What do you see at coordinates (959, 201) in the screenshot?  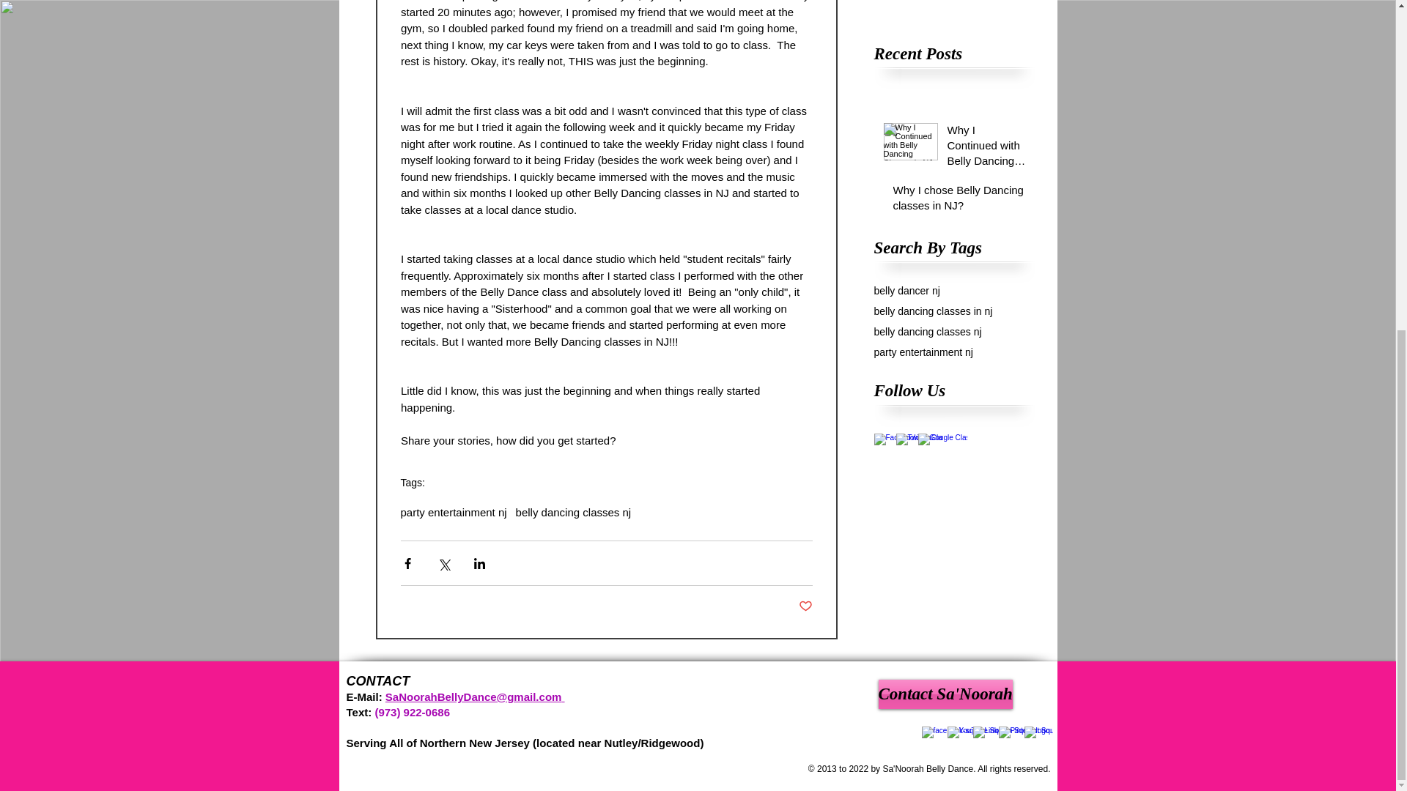 I see `Why I chose Belly Dancing classes in NJ?` at bounding box center [959, 201].